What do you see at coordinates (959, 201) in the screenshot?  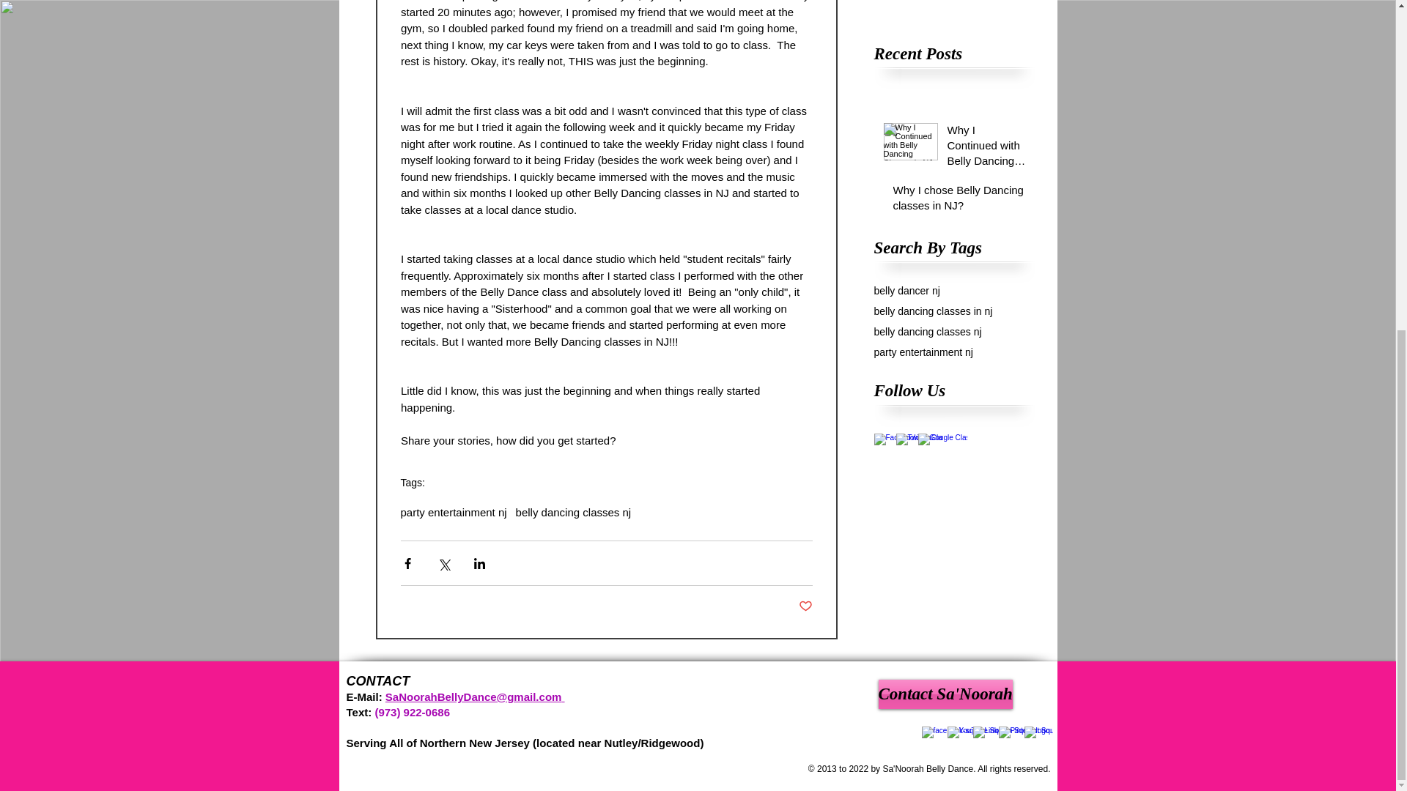 I see `Why I chose Belly Dancing classes in NJ?` at bounding box center [959, 201].